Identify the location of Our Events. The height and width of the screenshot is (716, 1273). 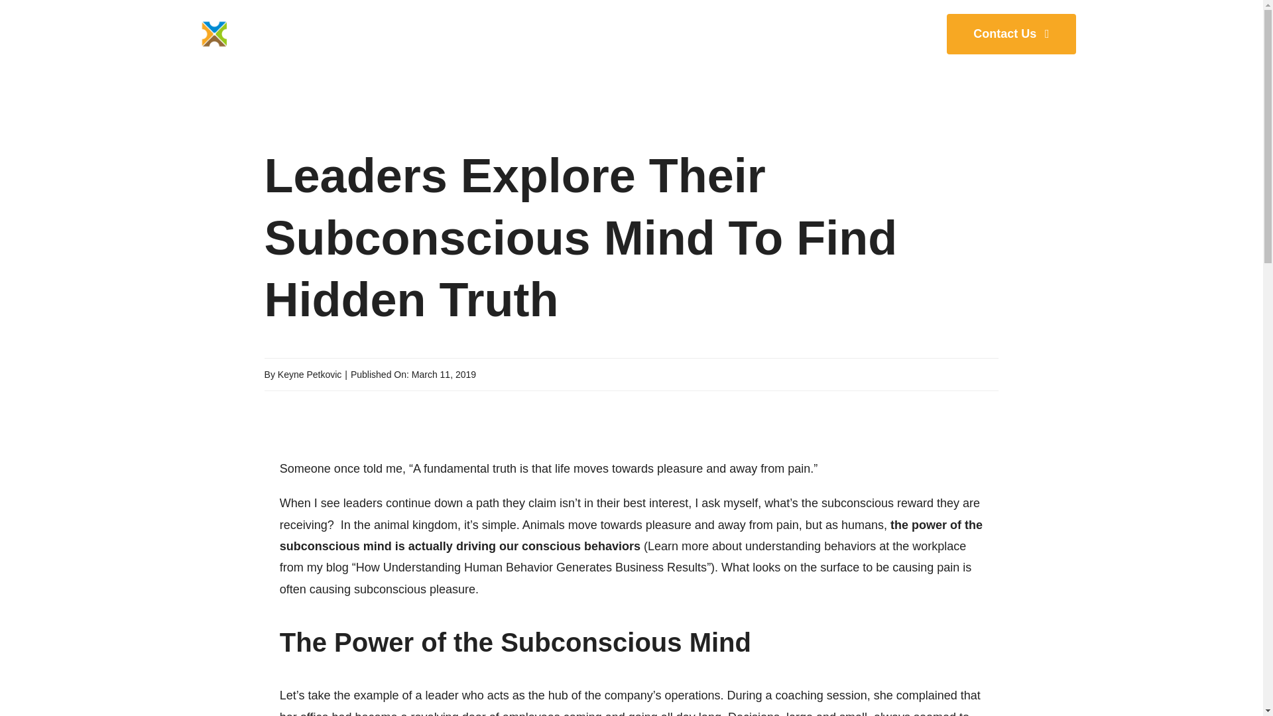
(641, 33).